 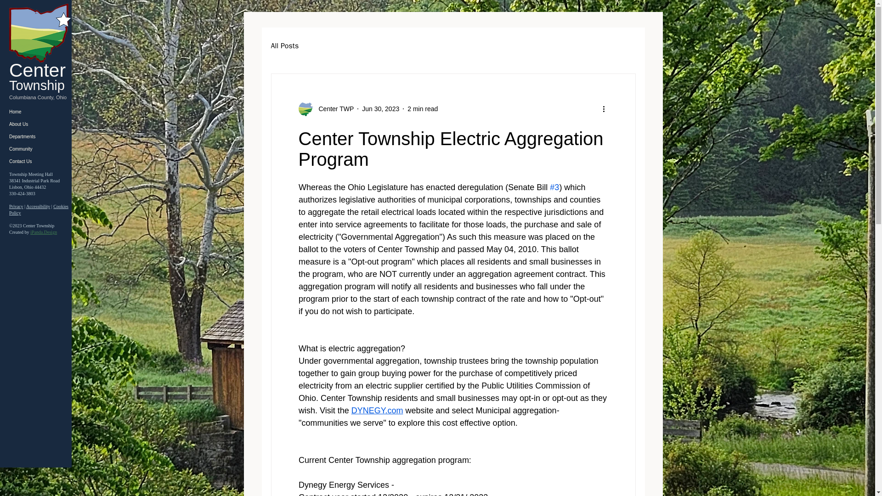 What do you see at coordinates (33, 112) in the screenshot?
I see `Home` at bounding box center [33, 112].